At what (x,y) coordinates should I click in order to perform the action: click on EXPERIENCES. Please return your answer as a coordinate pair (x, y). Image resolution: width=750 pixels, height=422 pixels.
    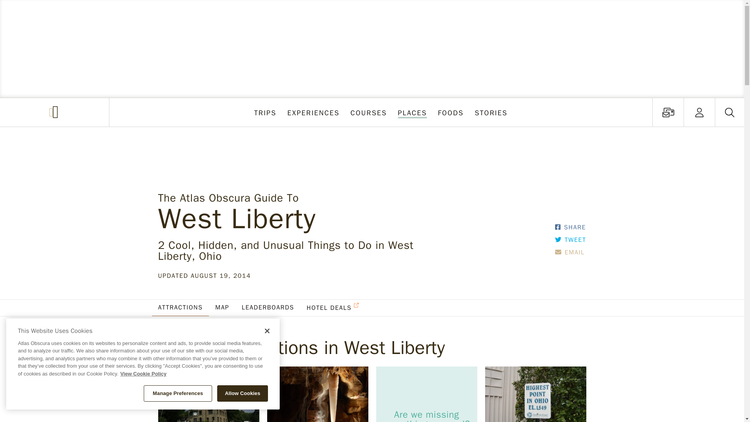
    Looking at the image, I should click on (699, 112).